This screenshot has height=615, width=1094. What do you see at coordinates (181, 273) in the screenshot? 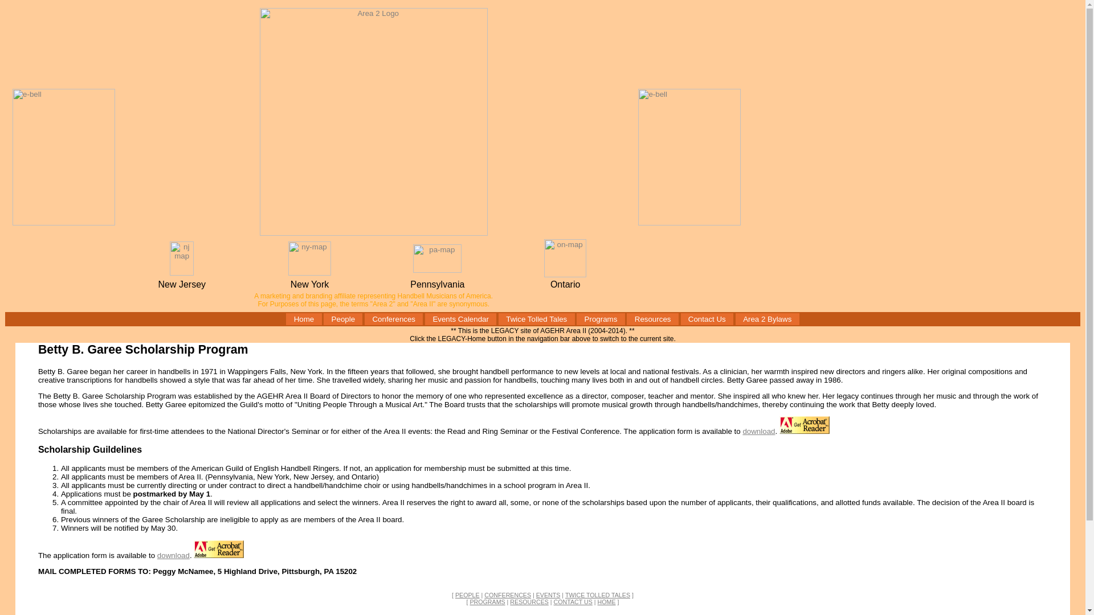
I see `nj-map` at bounding box center [181, 273].